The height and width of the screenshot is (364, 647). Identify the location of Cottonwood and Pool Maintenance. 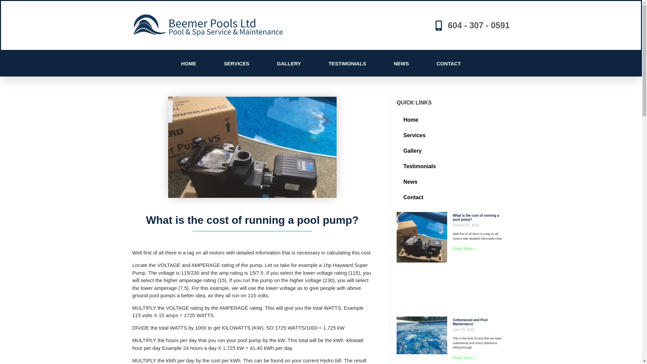
(470, 322).